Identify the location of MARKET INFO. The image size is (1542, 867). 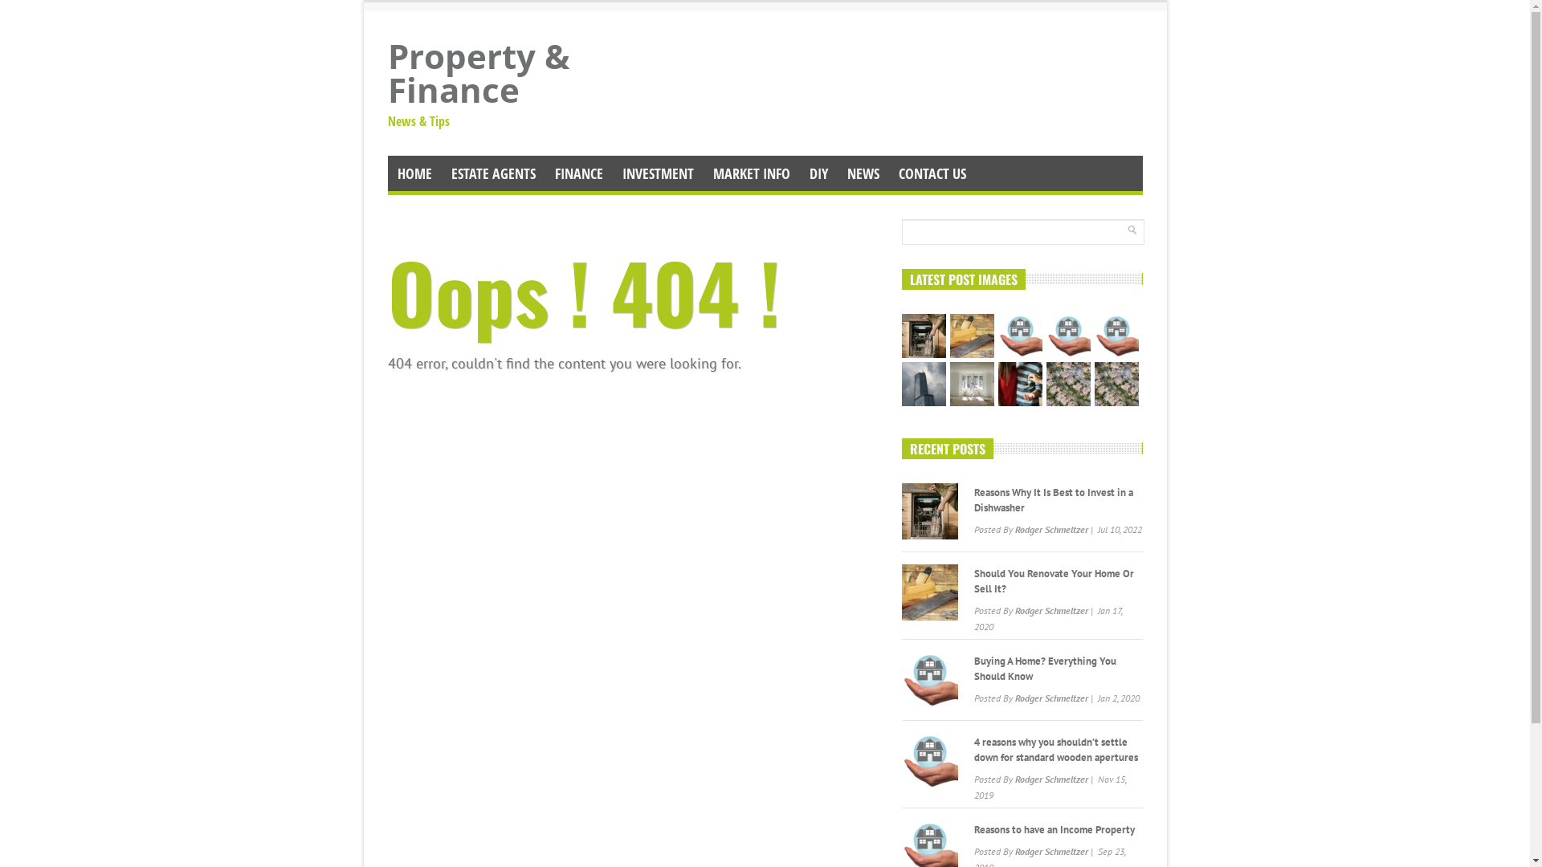
(752, 173).